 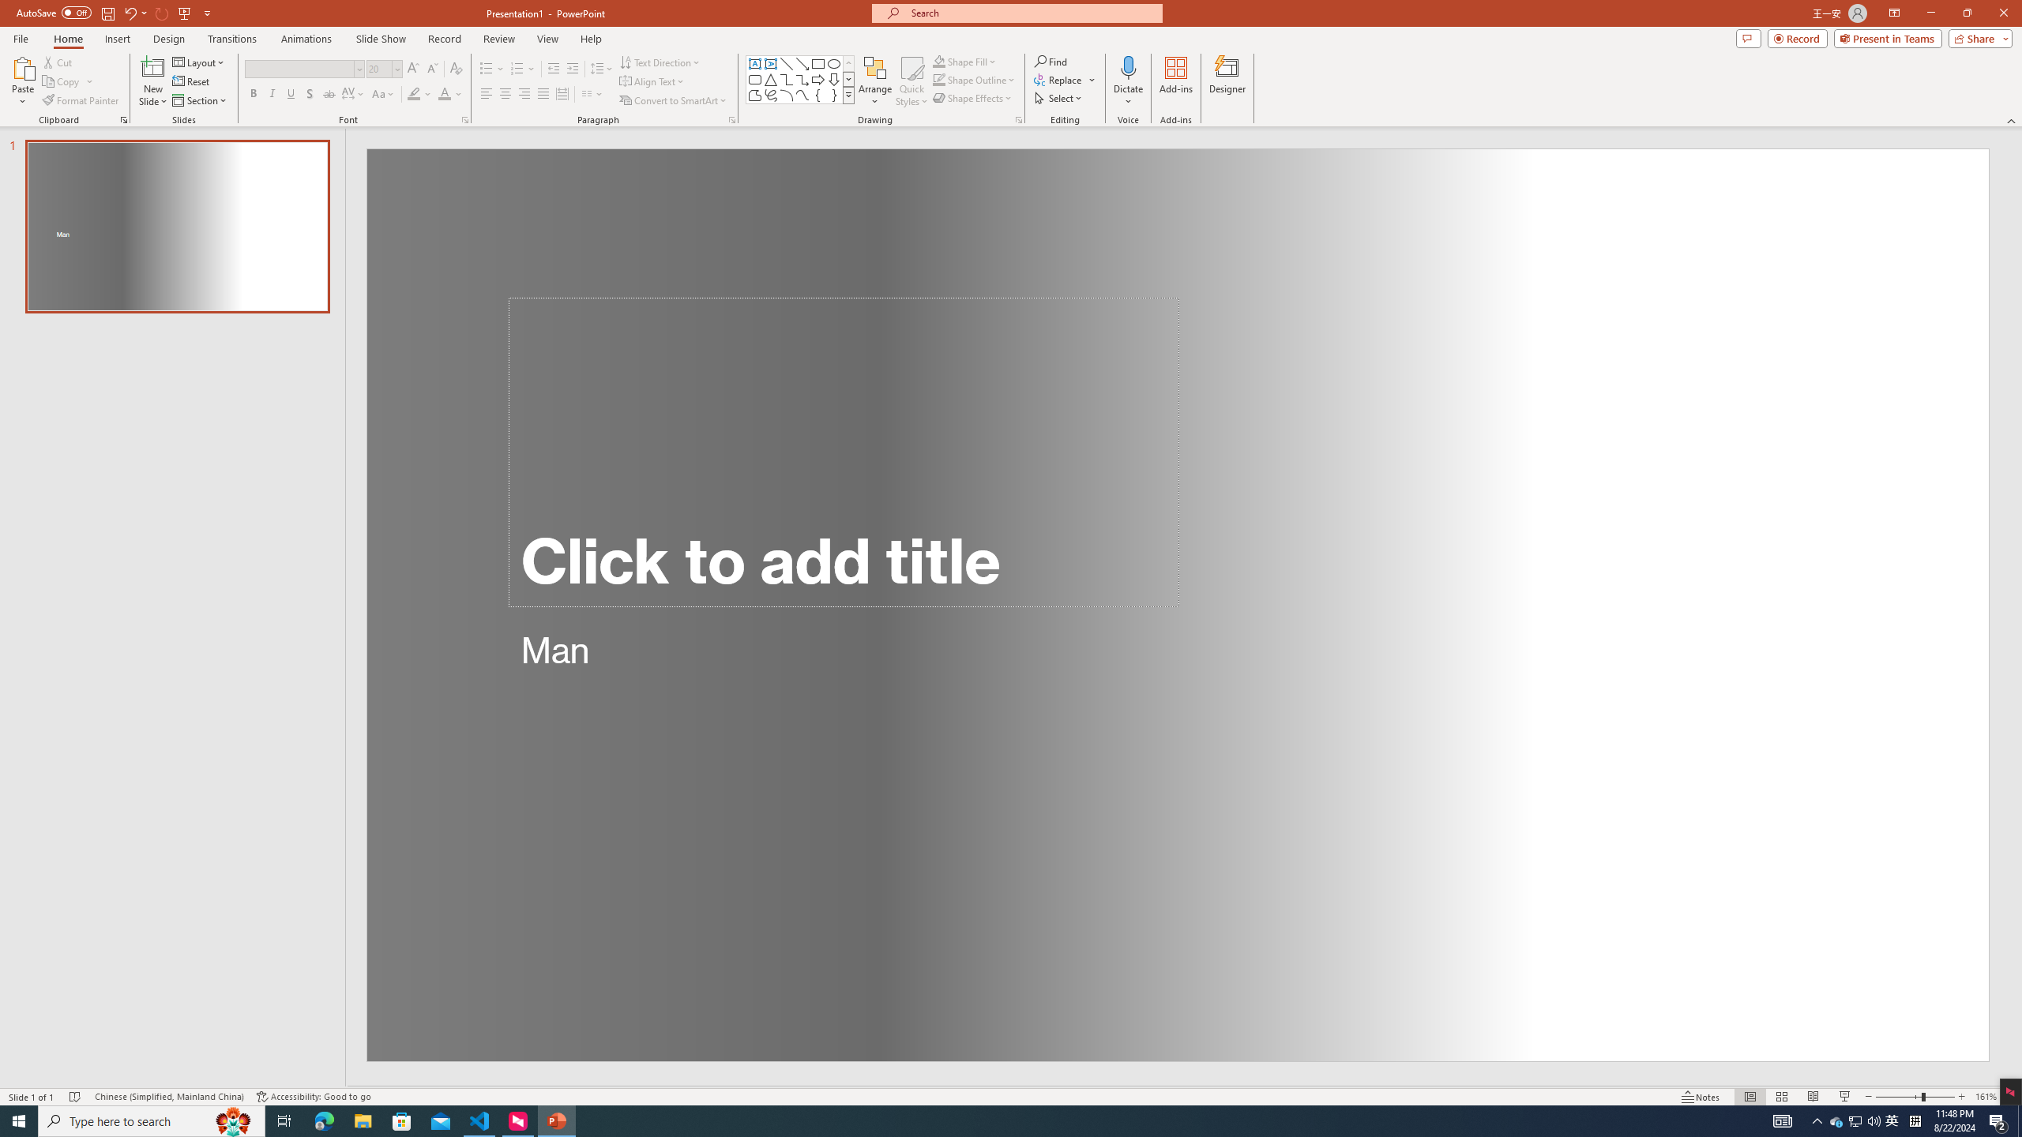 What do you see at coordinates (1780, 1097) in the screenshot?
I see `Slide Sorter` at bounding box center [1780, 1097].